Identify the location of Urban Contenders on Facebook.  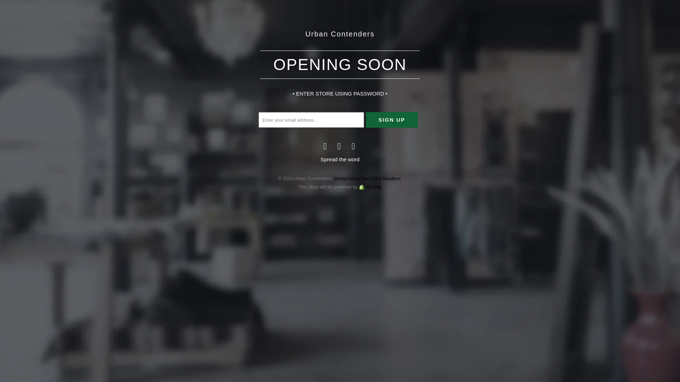
(325, 146).